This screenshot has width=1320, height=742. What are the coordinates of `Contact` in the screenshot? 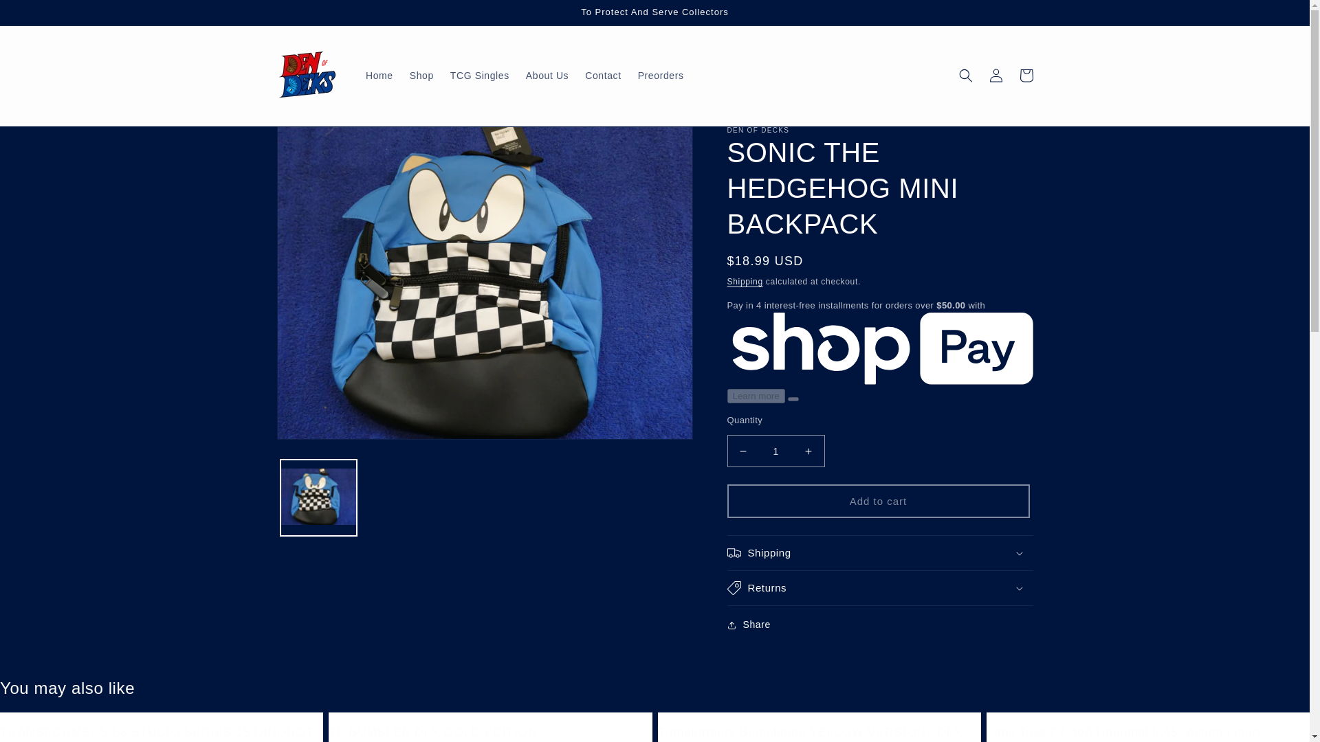 It's located at (603, 75).